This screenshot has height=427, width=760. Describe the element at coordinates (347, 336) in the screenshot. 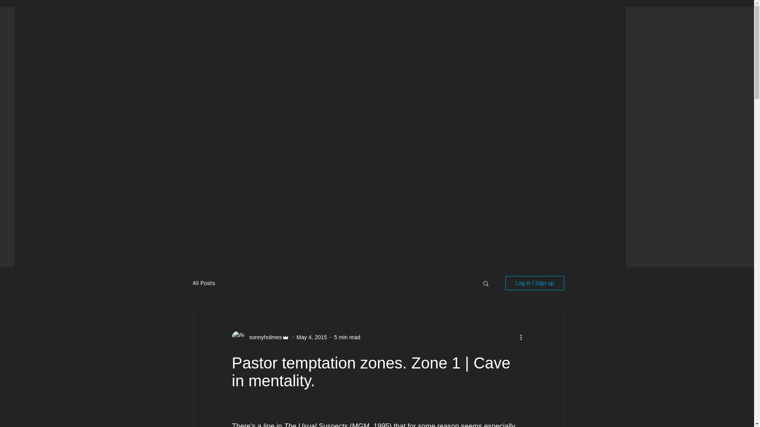

I see `5 min read` at that location.